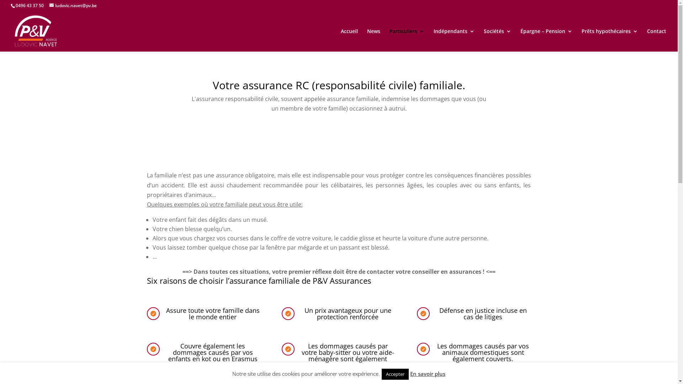 This screenshot has height=384, width=683. Describe the element at coordinates (374, 40) in the screenshot. I see `News` at that location.